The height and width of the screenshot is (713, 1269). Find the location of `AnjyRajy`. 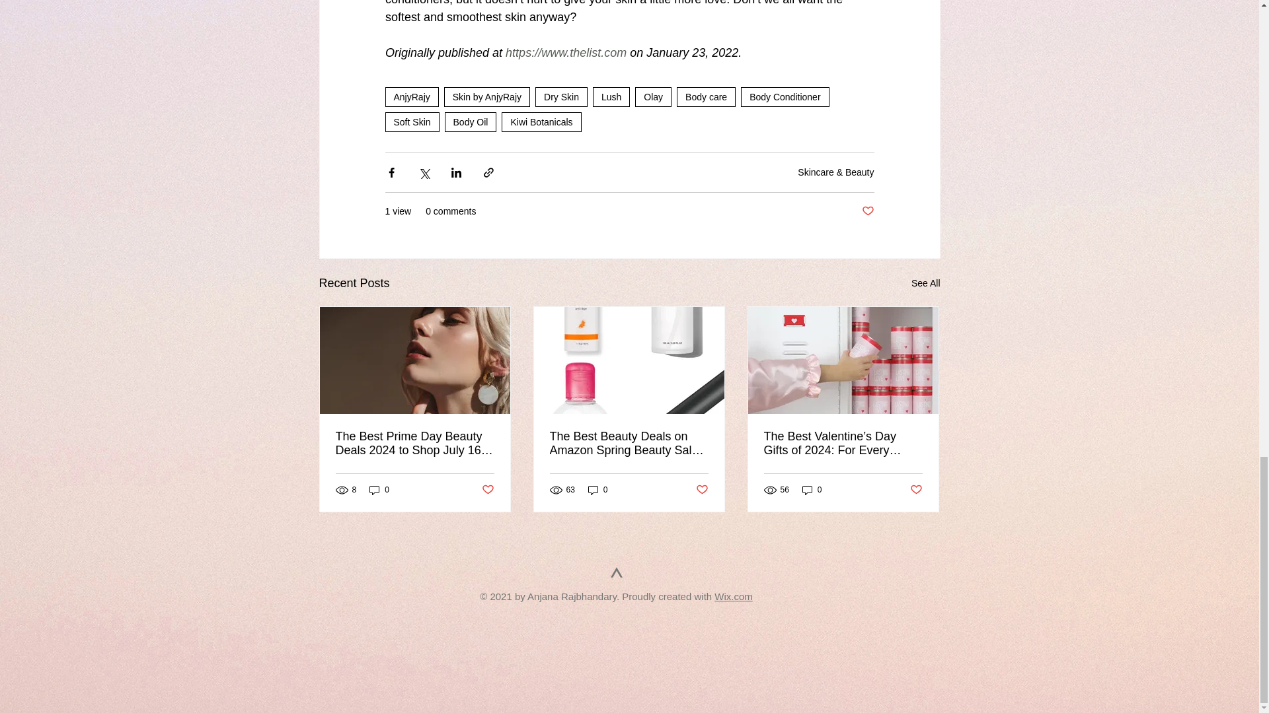

AnjyRajy is located at coordinates (411, 96).